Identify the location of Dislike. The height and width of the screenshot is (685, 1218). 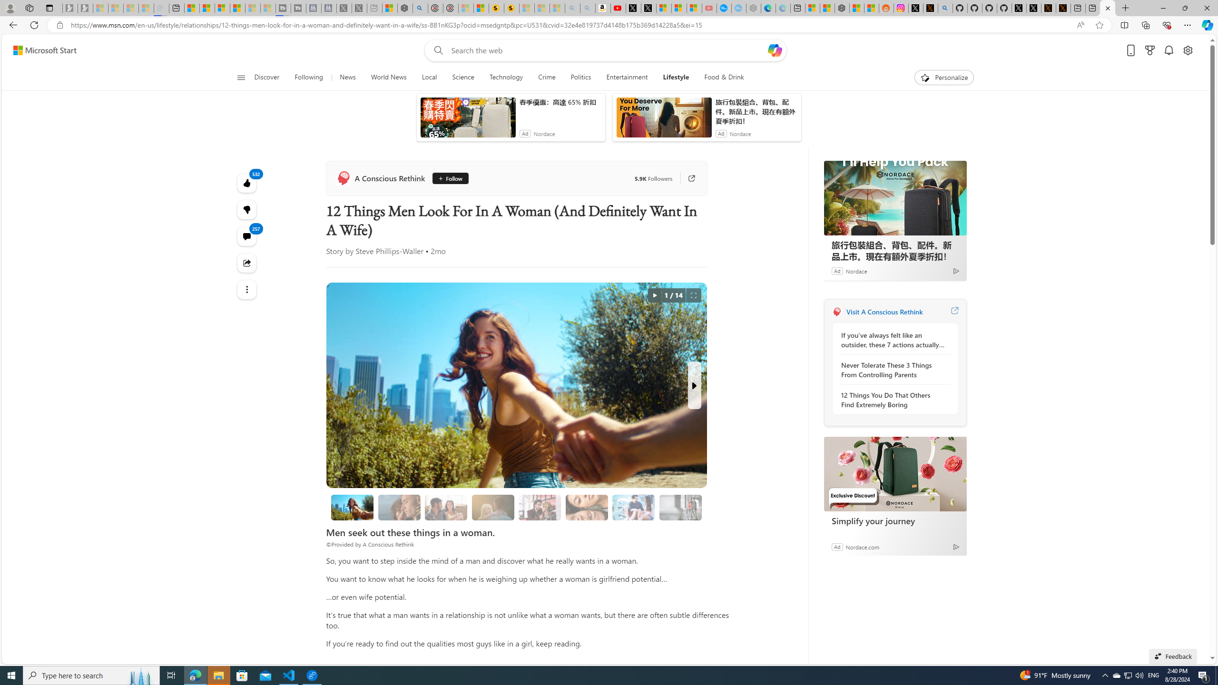
(422, 423).